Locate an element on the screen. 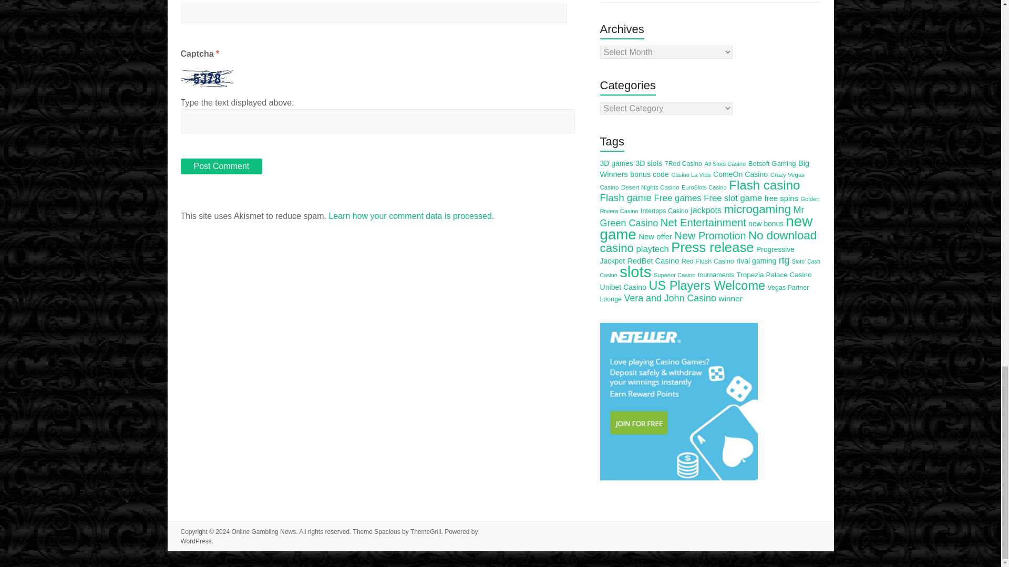 Image resolution: width=1009 pixels, height=567 pixels. Post Comment is located at coordinates (221, 166).